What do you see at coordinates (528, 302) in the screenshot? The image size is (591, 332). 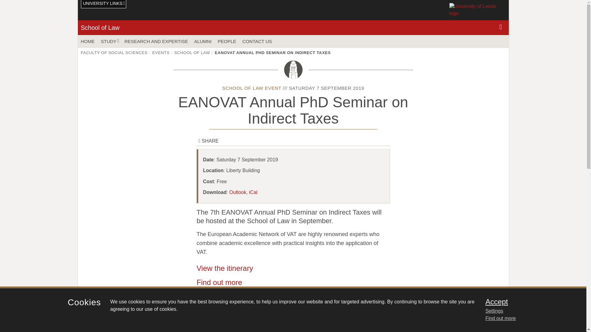 I see `Accept` at bounding box center [528, 302].